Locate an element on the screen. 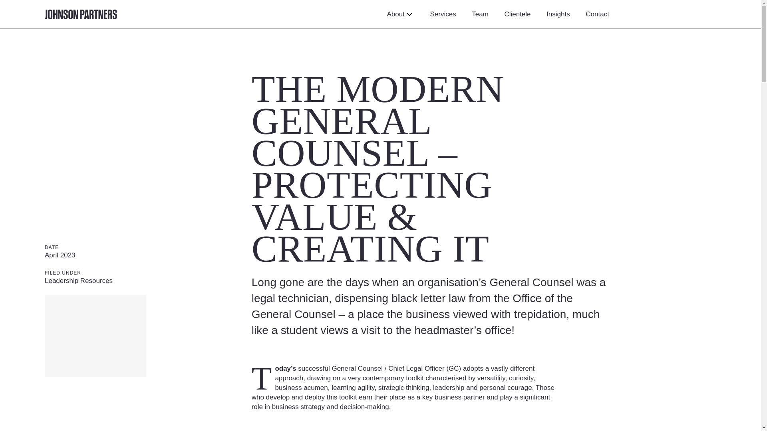 This screenshot has width=767, height=431. Contact is located at coordinates (597, 14).